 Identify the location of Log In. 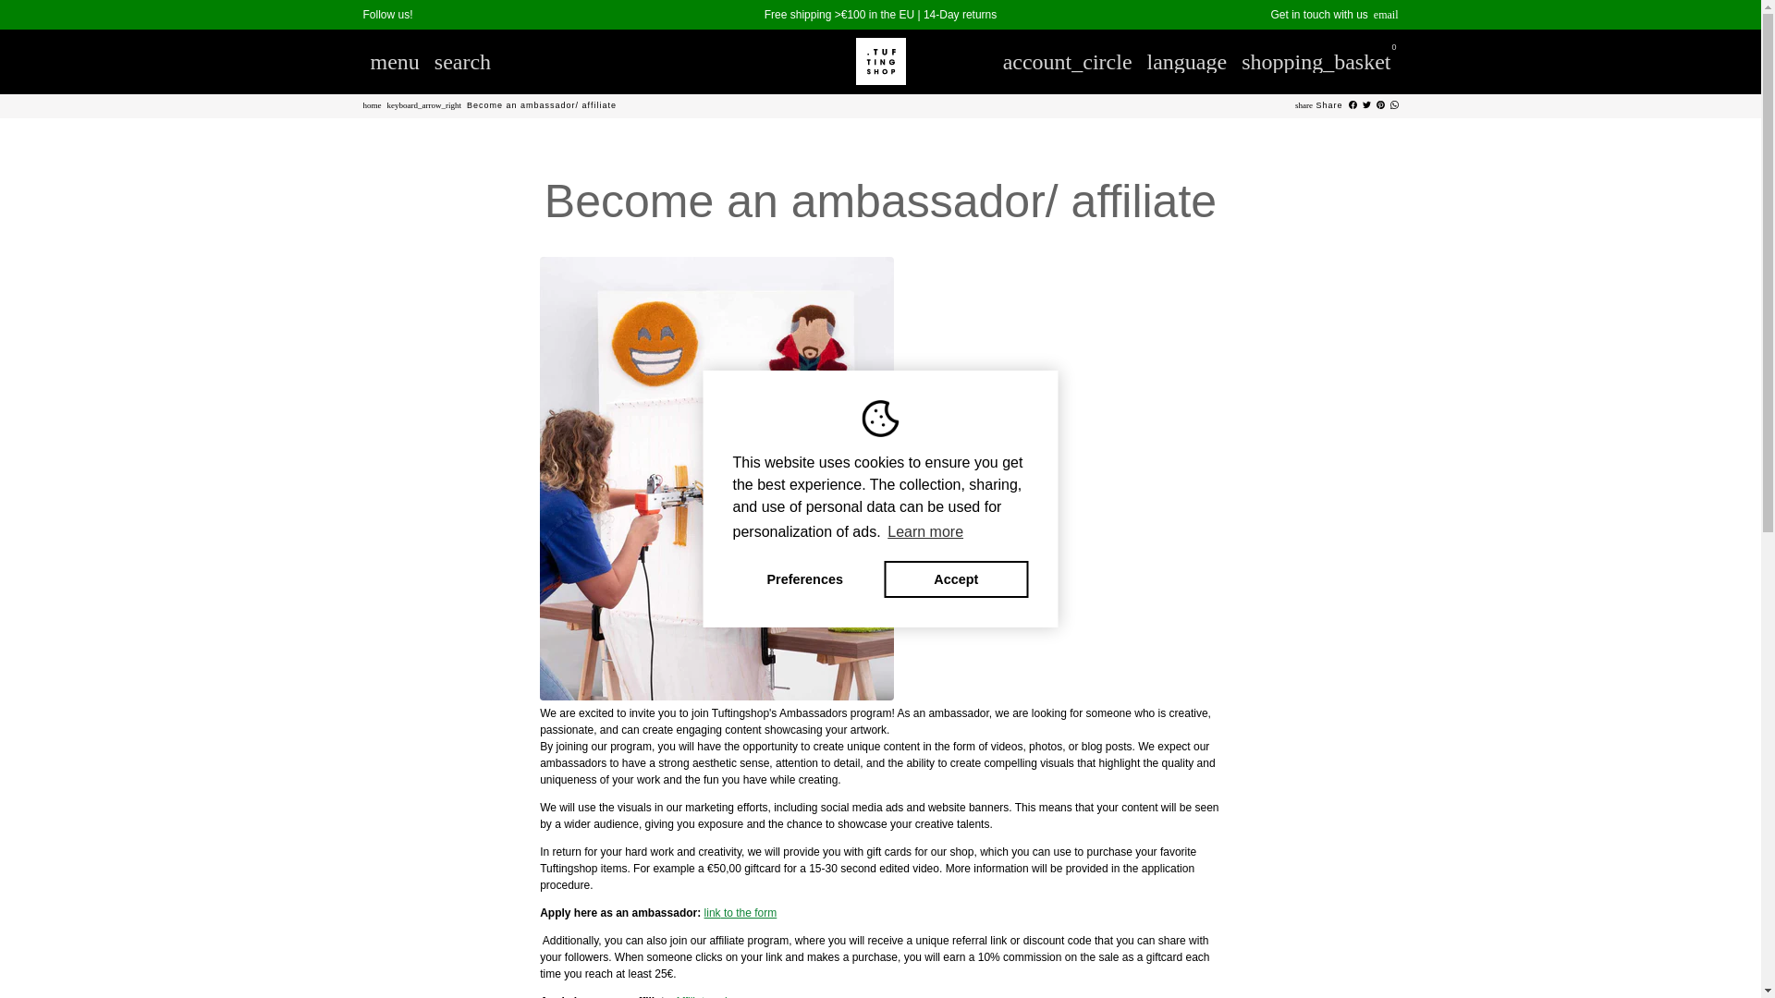
(1067, 61).